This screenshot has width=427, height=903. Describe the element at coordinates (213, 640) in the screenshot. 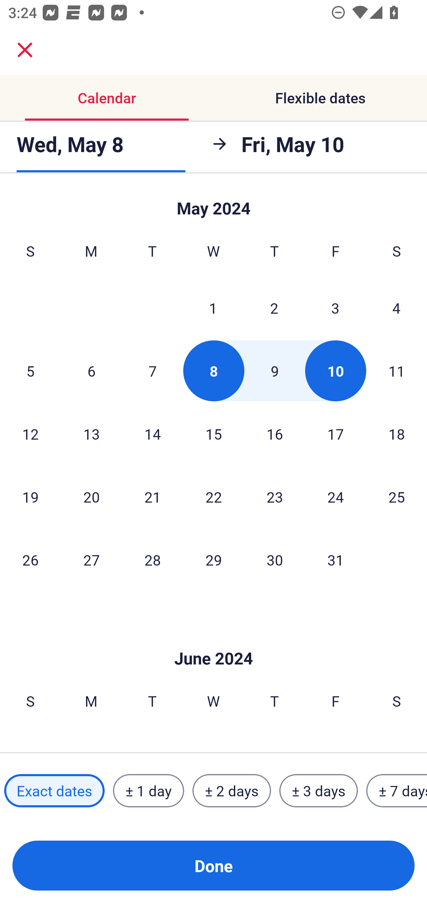

I see `Skip to Done` at that location.